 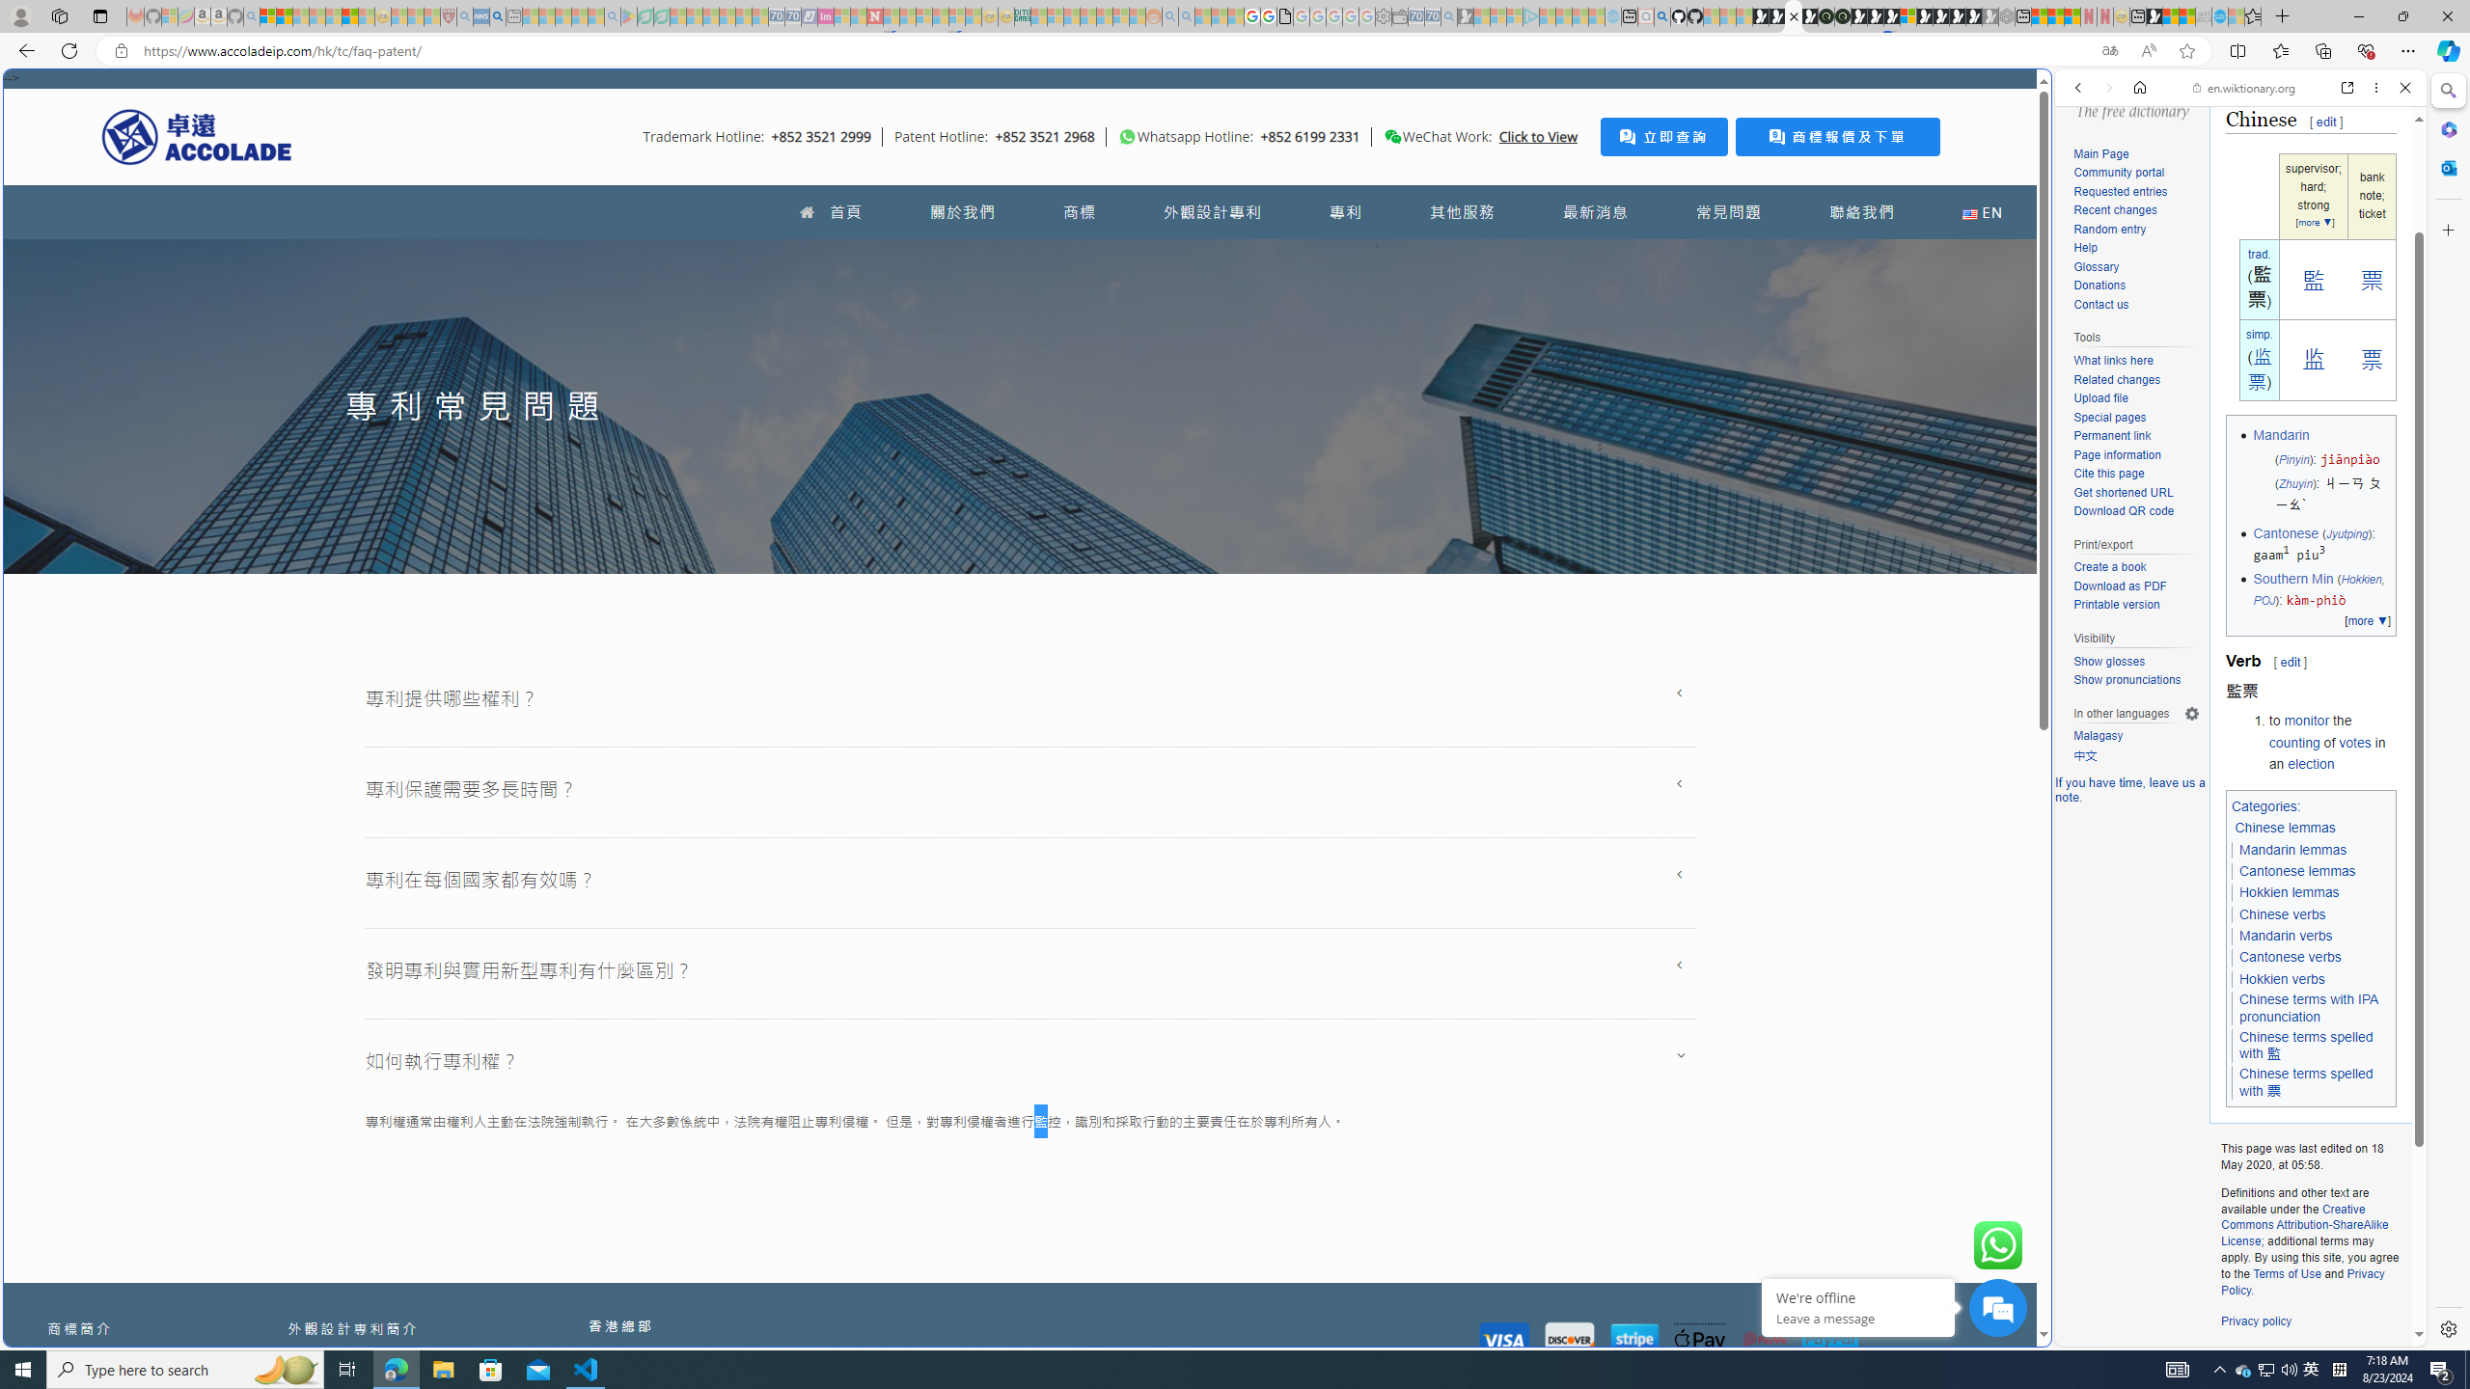 What do you see at coordinates (2325, 990) in the screenshot?
I see `Actions for this site` at bounding box center [2325, 990].